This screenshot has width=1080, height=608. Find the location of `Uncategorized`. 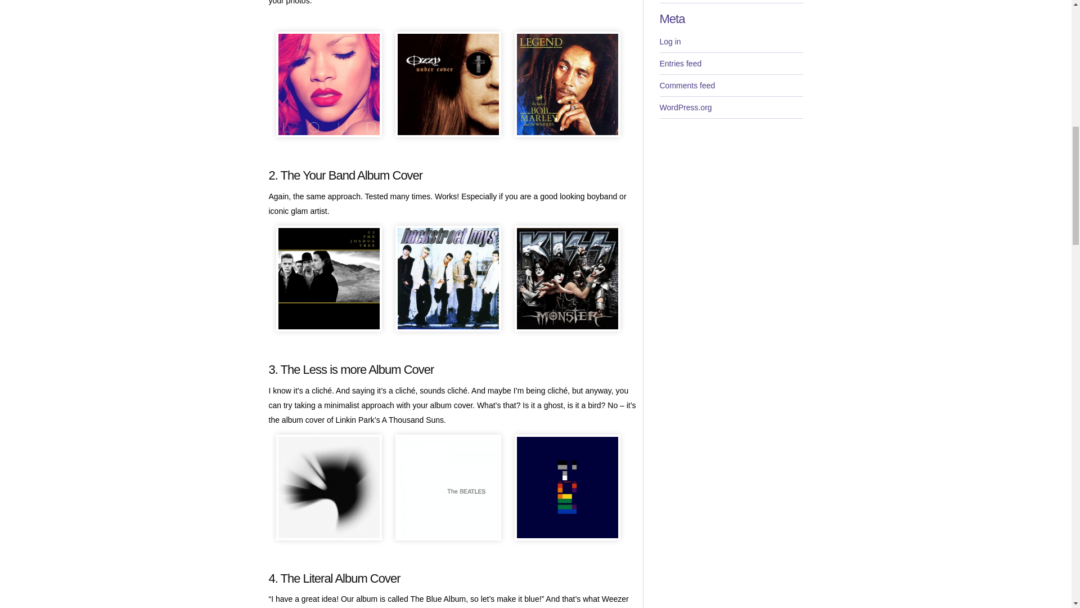

Uncategorized is located at coordinates (730, 2).